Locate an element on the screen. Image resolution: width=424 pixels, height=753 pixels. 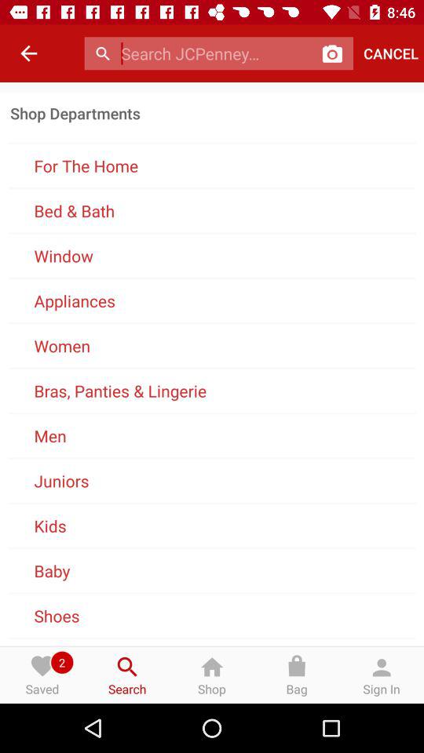
search text box is located at coordinates (217, 53).